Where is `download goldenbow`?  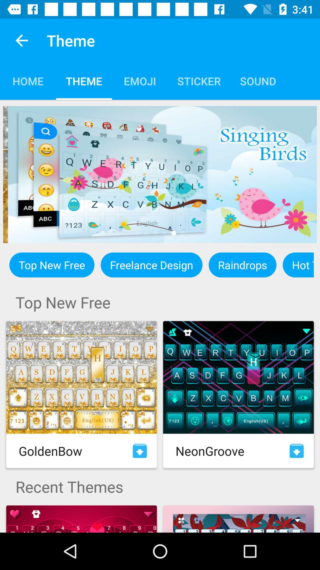
download goldenbow is located at coordinates (140, 451).